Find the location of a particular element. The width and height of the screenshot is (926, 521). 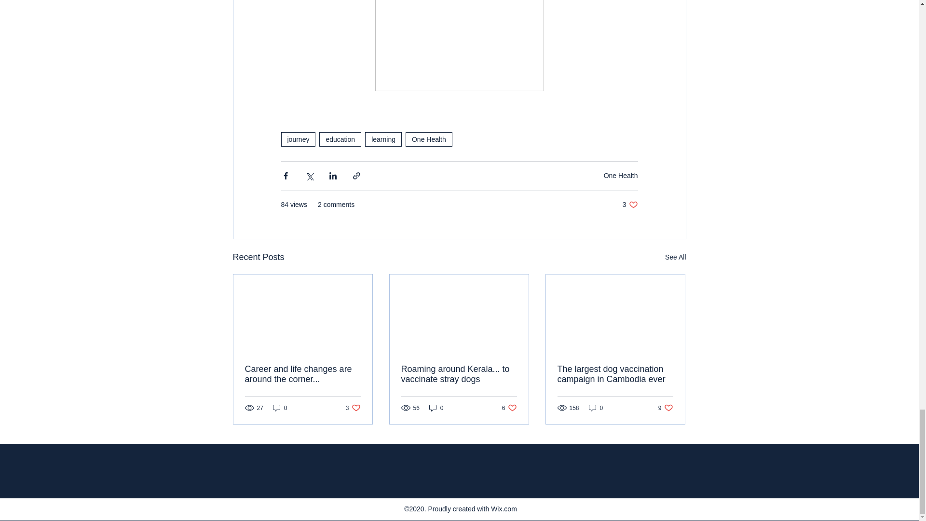

One Health is located at coordinates (615, 374).